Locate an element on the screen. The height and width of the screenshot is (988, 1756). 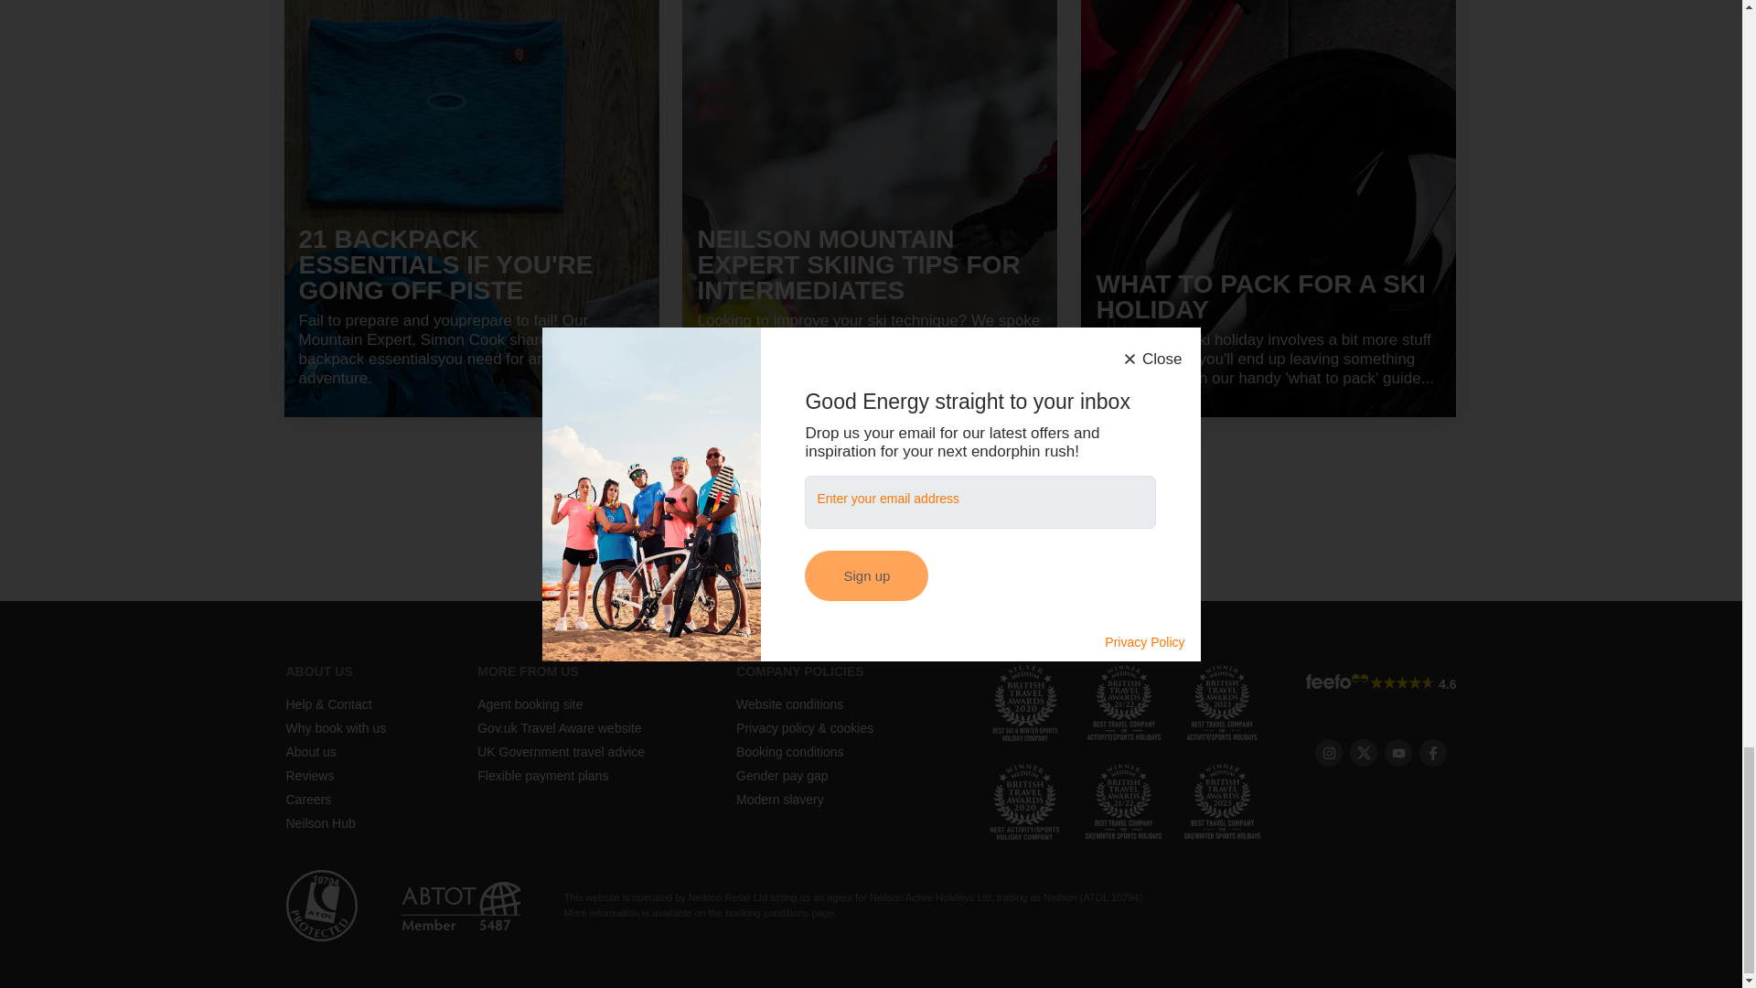
Find the answers to what you need or how to contact us is located at coordinates (327, 704).